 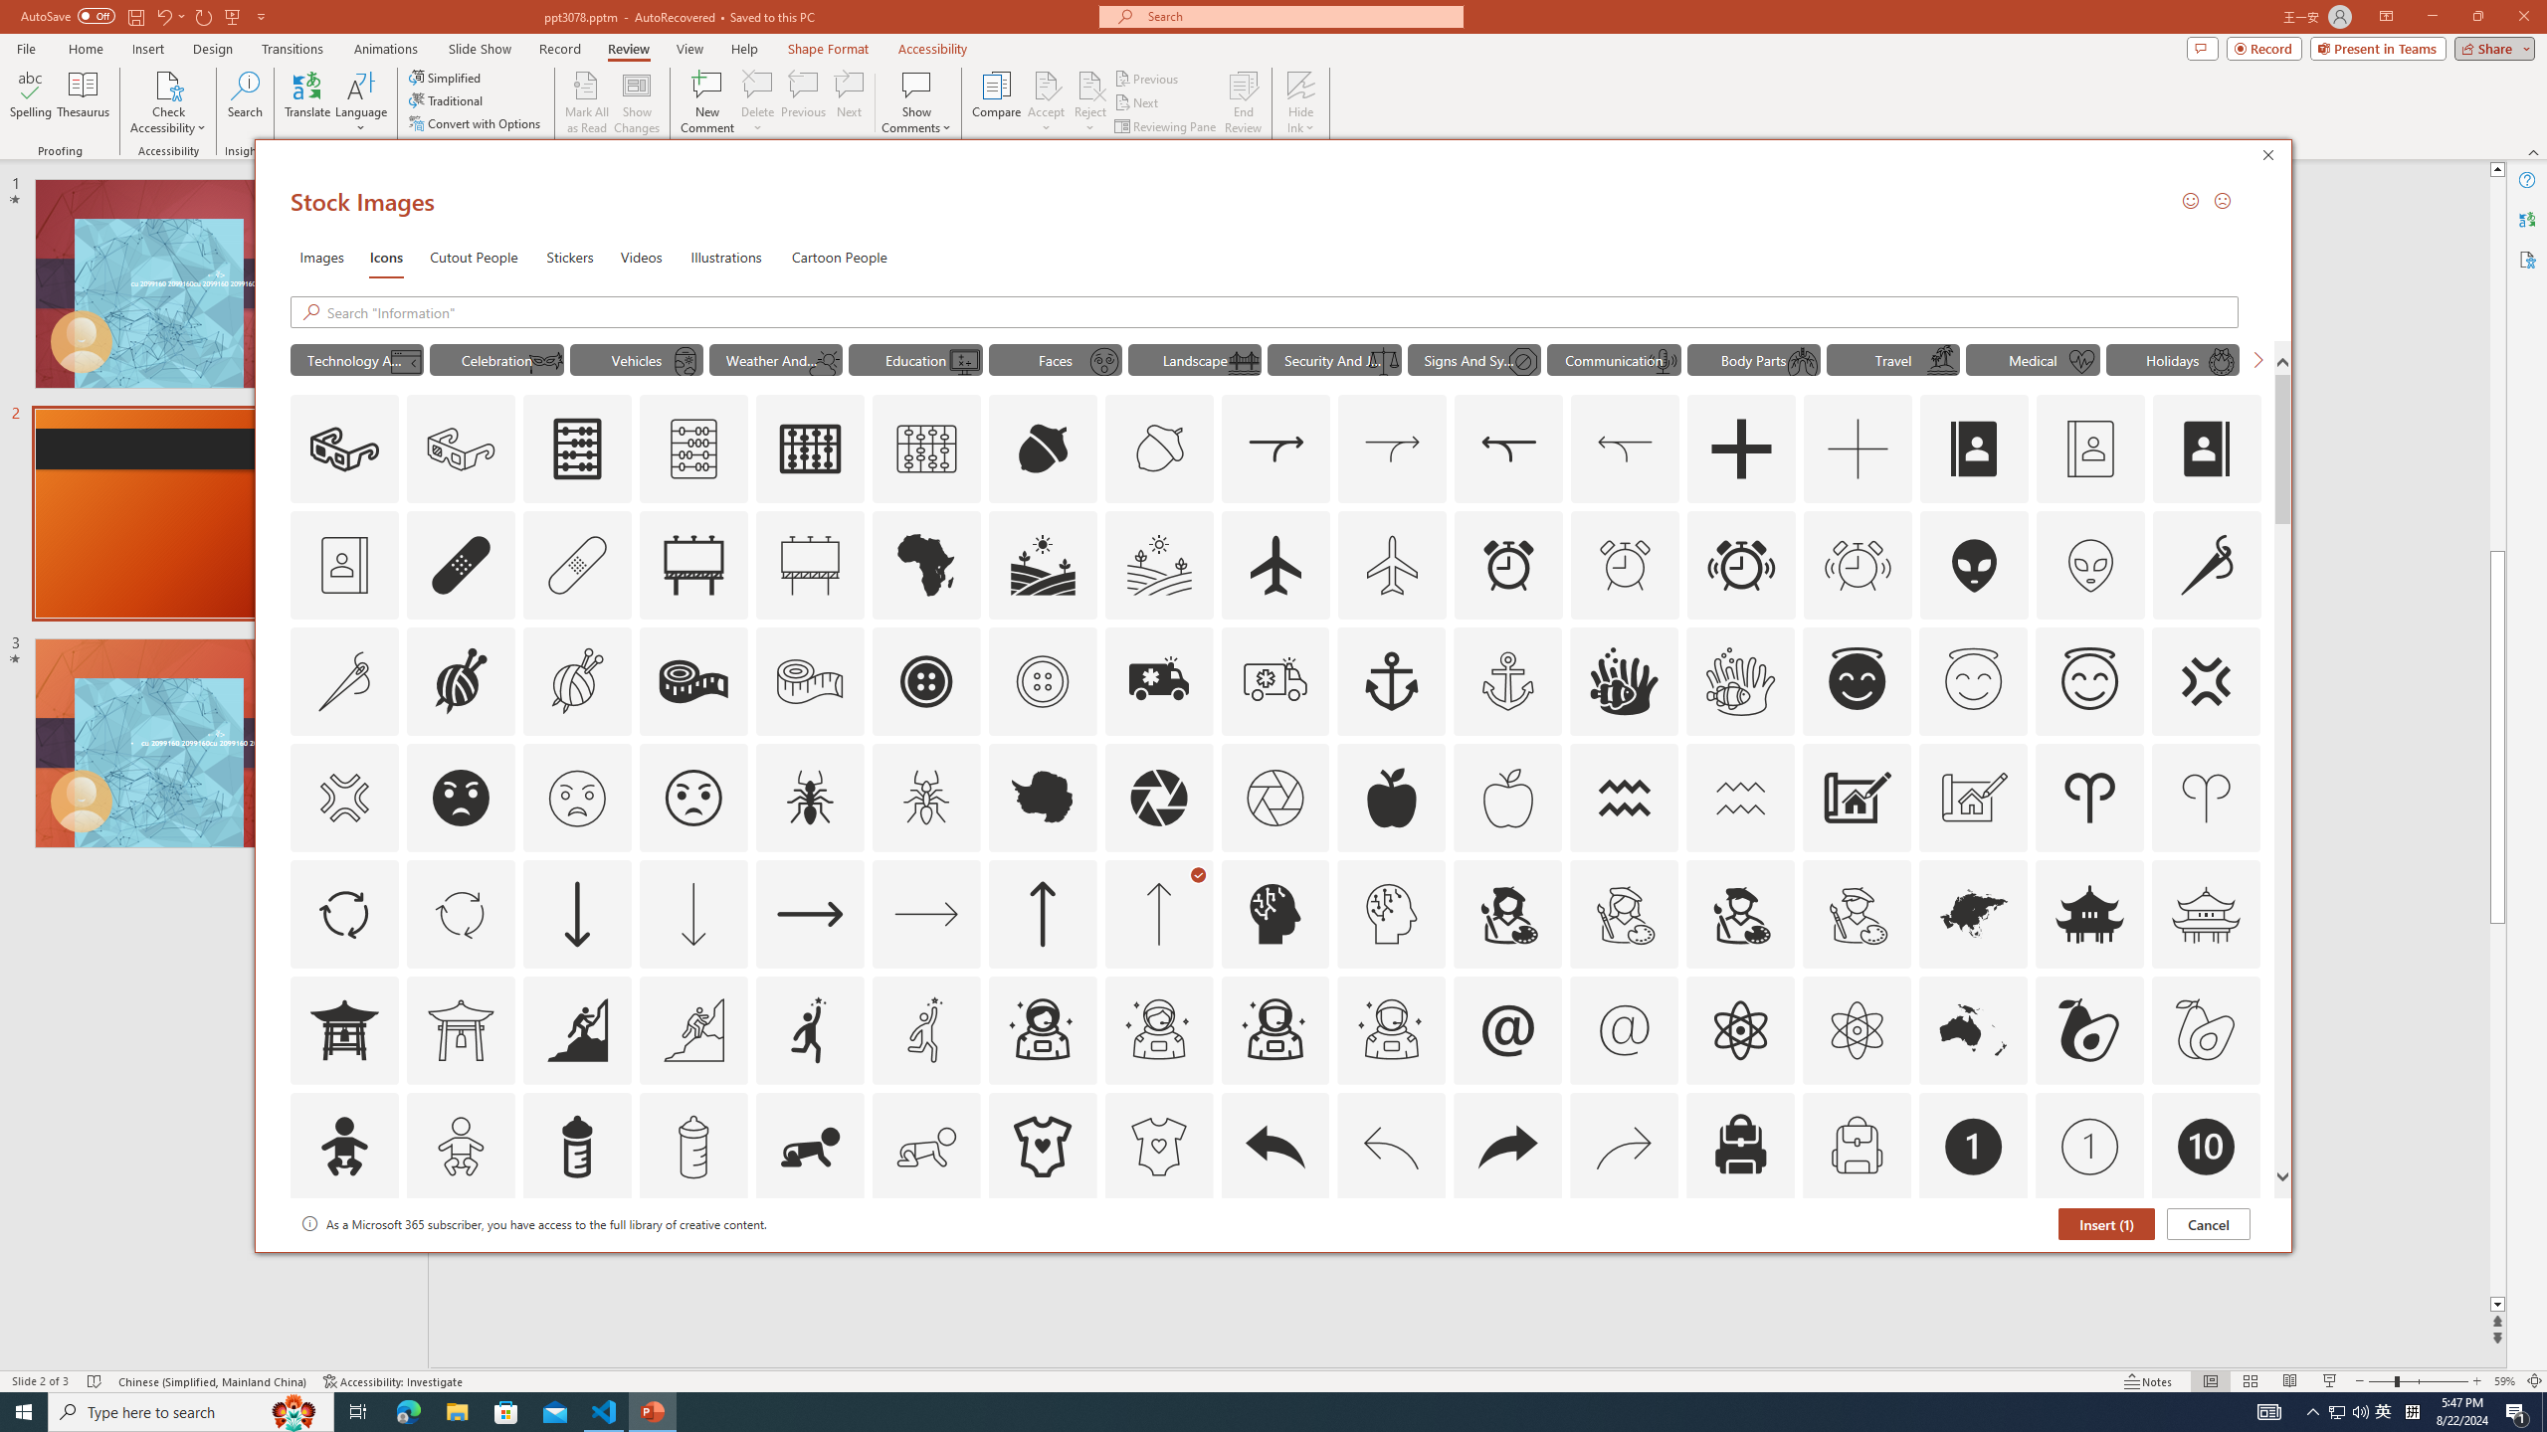 I want to click on AutomationID: Icons_Agriculture, so click(x=1044, y=565).